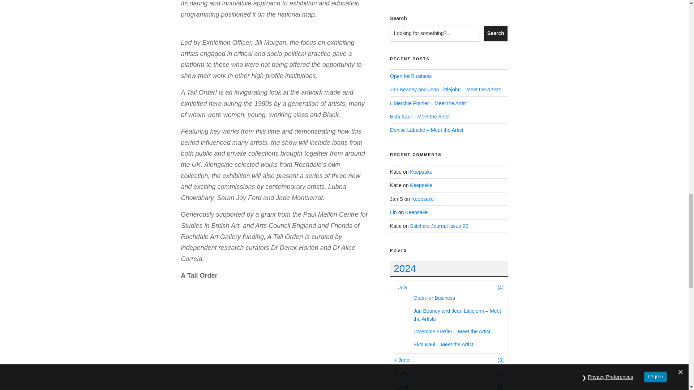 This screenshot has height=390, width=694. What do you see at coordinates (421, 185) in the screenshot?
I see `Keepsake` at bounding box center [421, 185].